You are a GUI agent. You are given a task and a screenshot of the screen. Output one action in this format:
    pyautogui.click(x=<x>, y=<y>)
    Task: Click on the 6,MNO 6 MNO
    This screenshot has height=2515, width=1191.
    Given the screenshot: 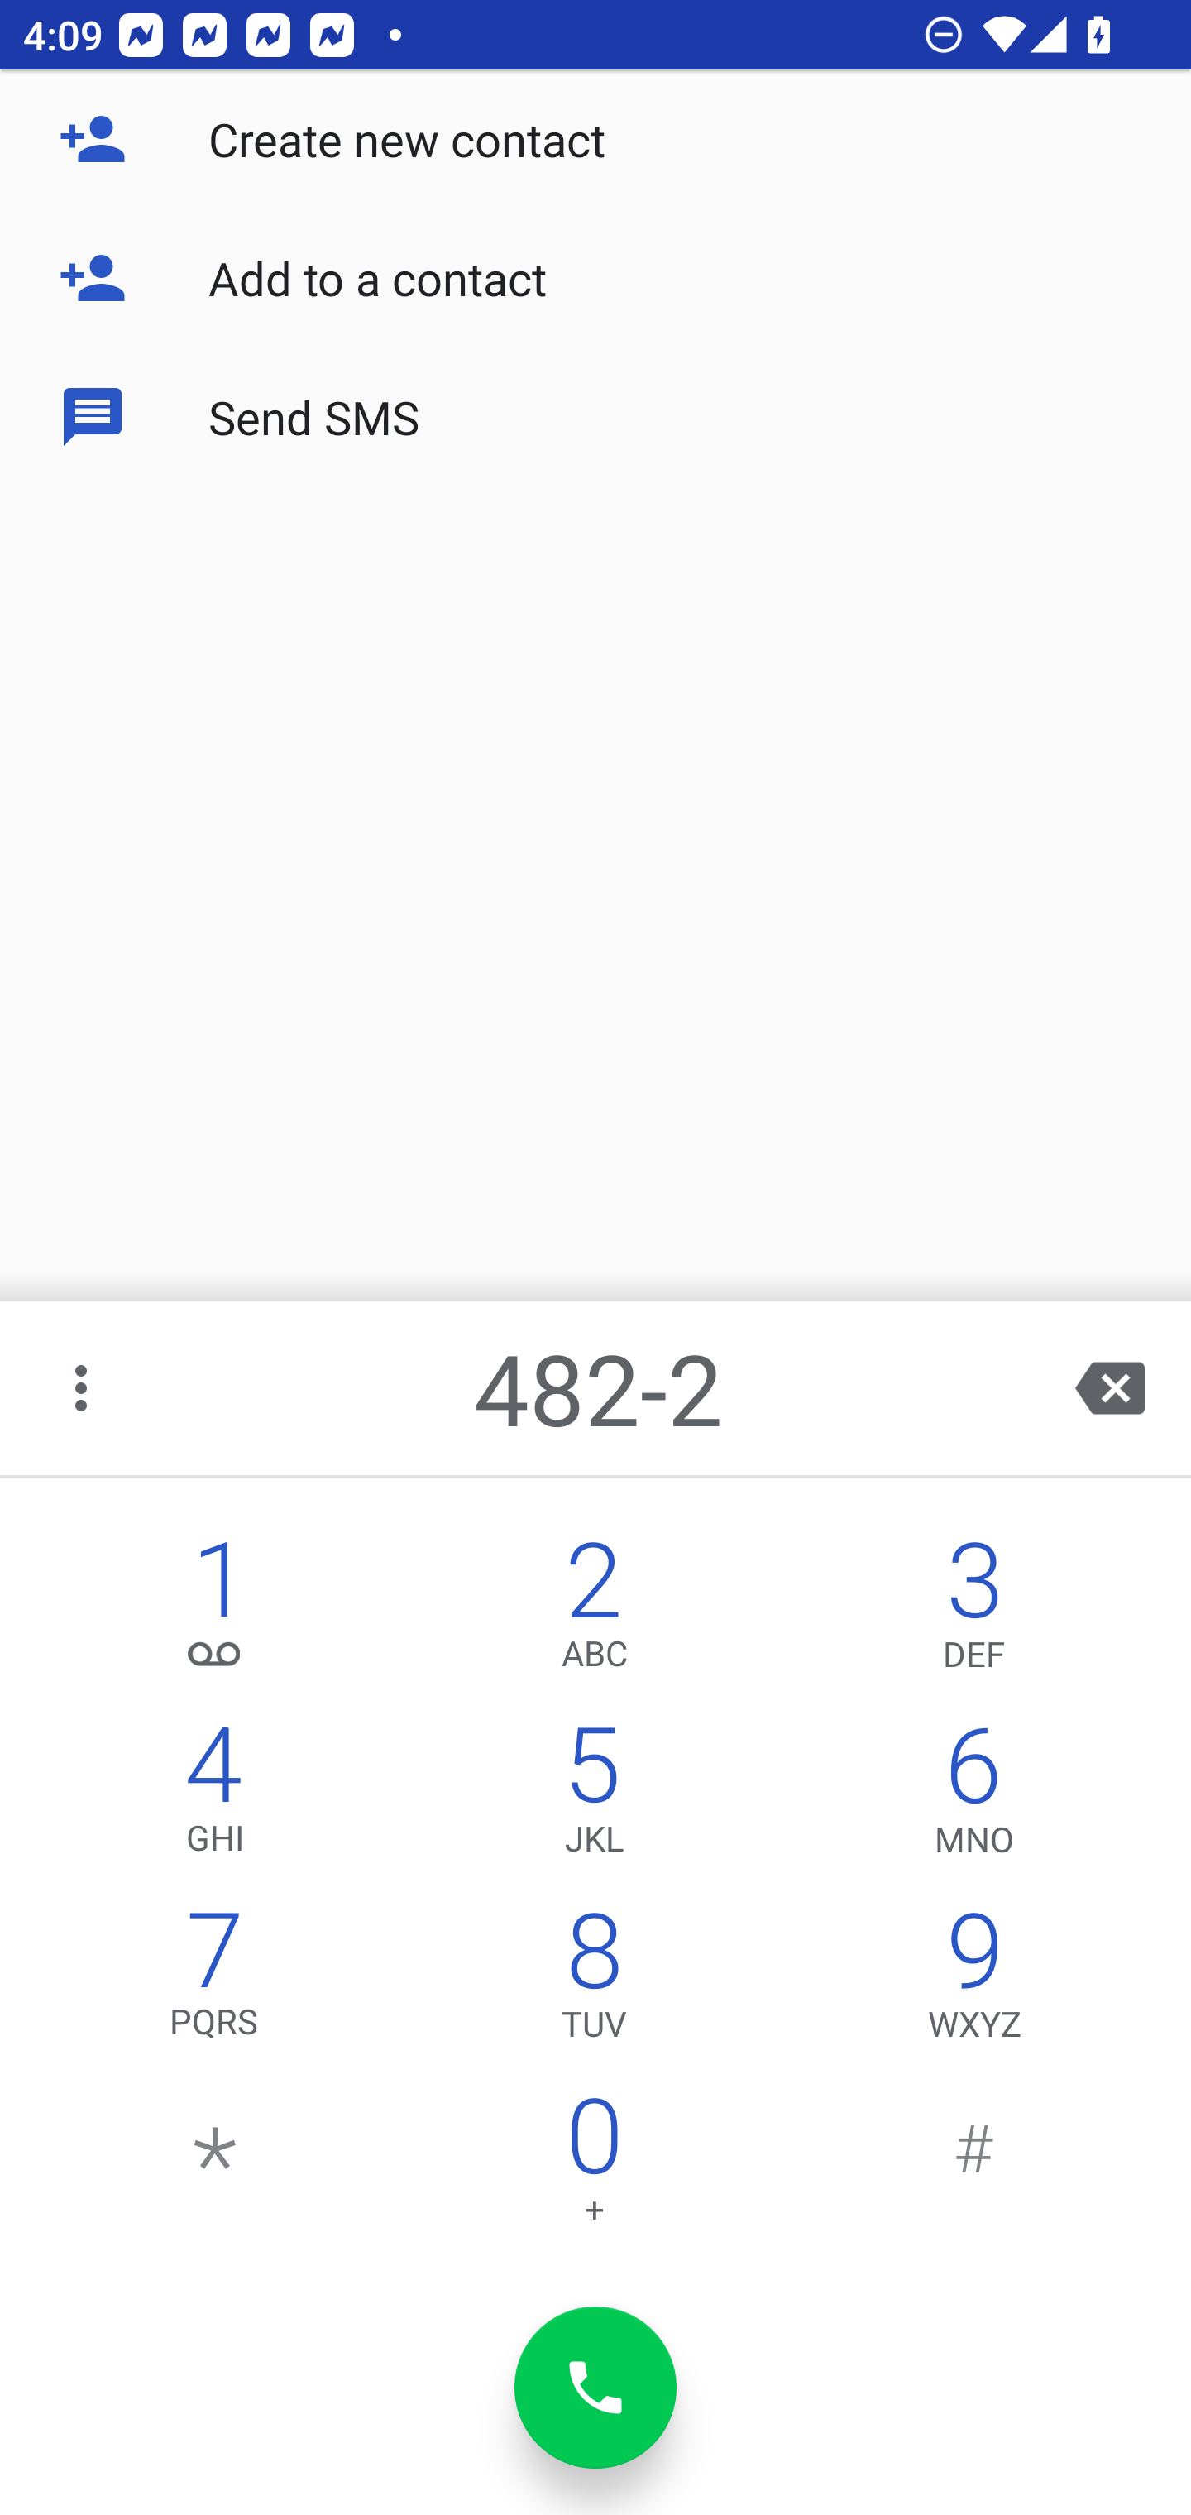 What is the action you would take?
    pyautogui.click(x=974, y=1797)
    